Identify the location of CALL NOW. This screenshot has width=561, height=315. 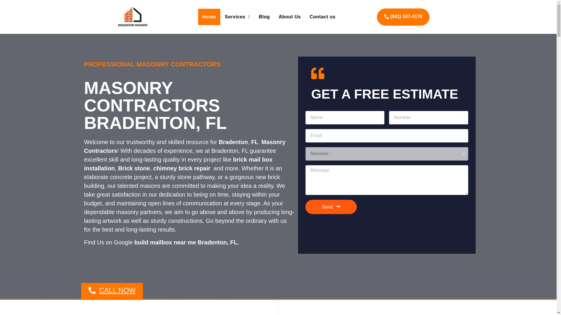
(210, 290).